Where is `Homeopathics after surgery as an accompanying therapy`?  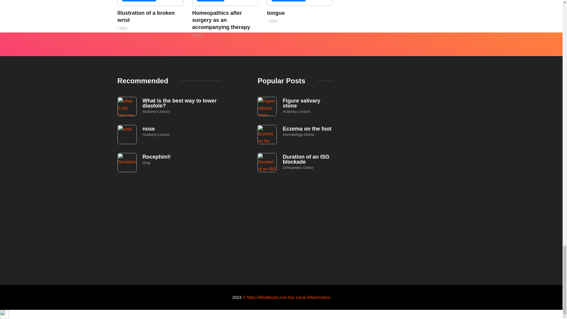
Homeopathics after surgery as an accompanying therapy is located at coordinates (221, 20).